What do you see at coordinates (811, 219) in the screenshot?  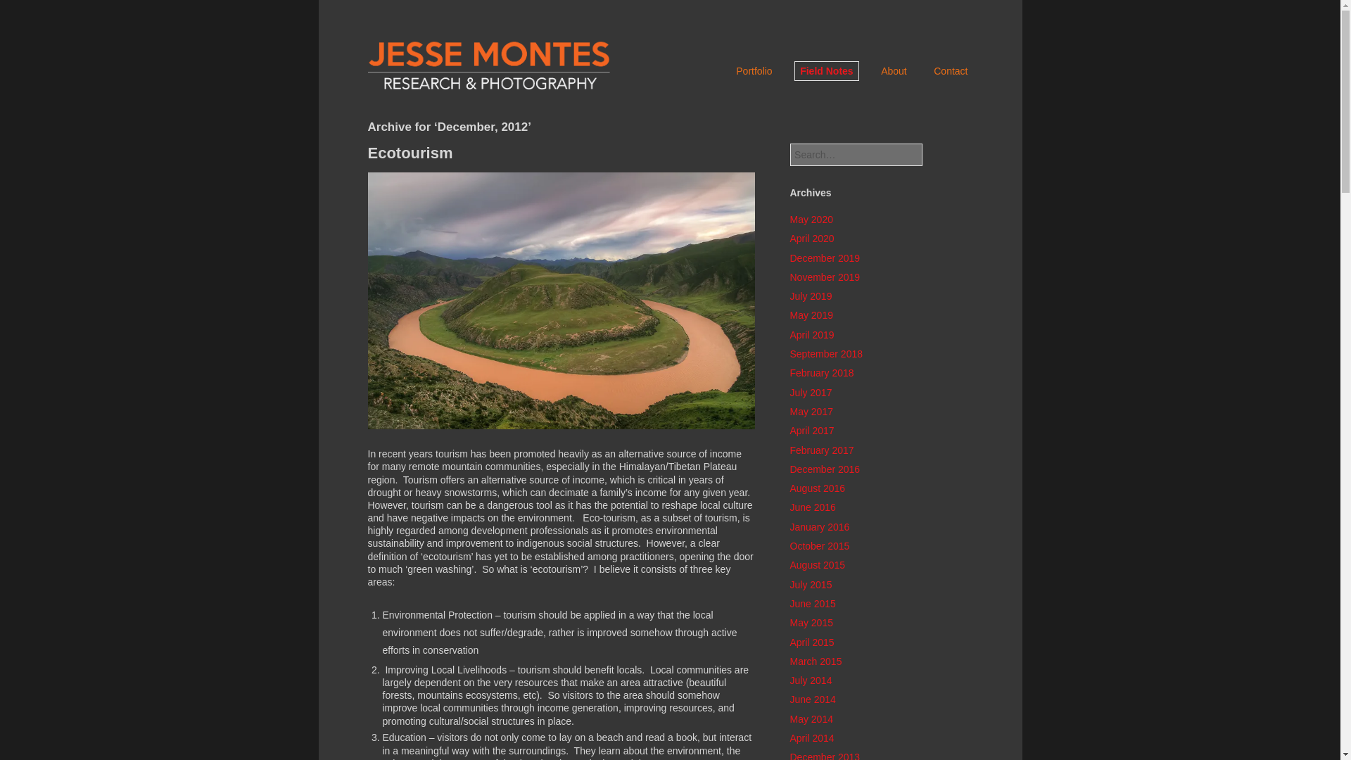 I see `May 2020` at bounding box center [811, 219].